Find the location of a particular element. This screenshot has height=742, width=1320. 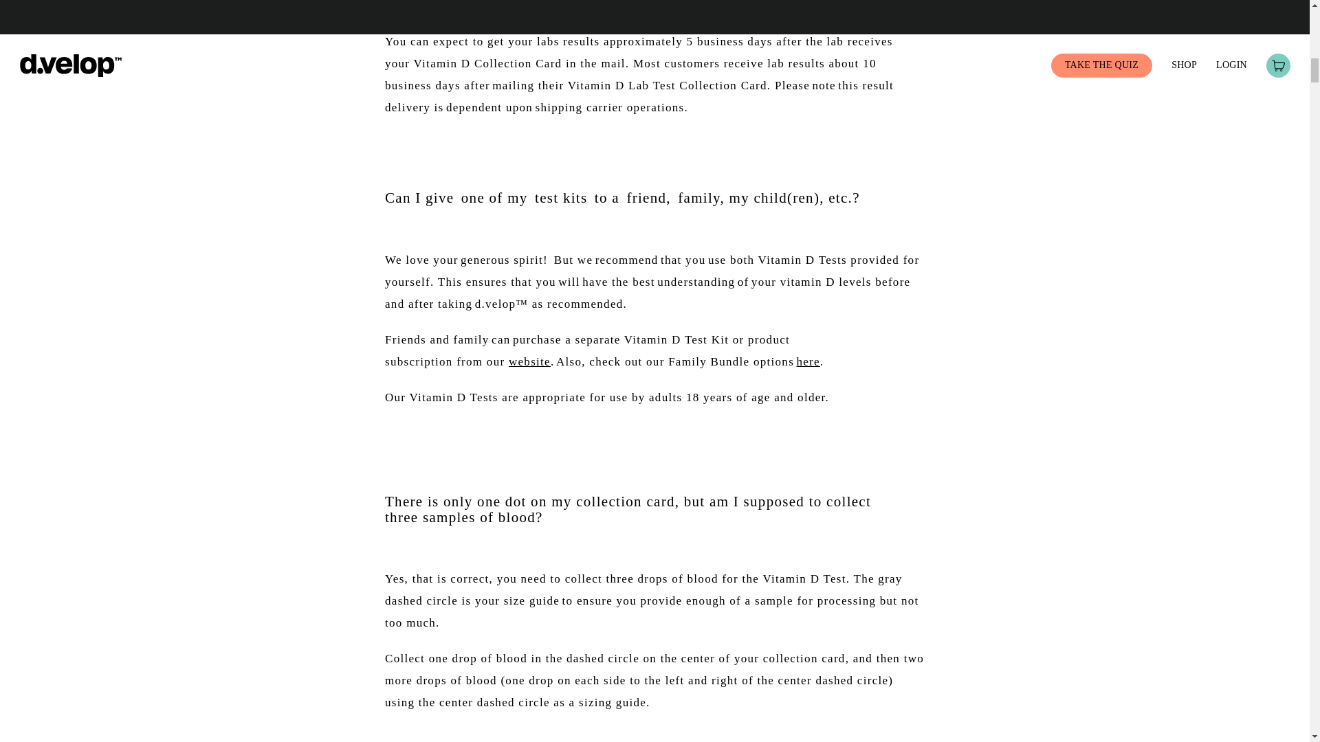

here is located at coordinates (807, 361).